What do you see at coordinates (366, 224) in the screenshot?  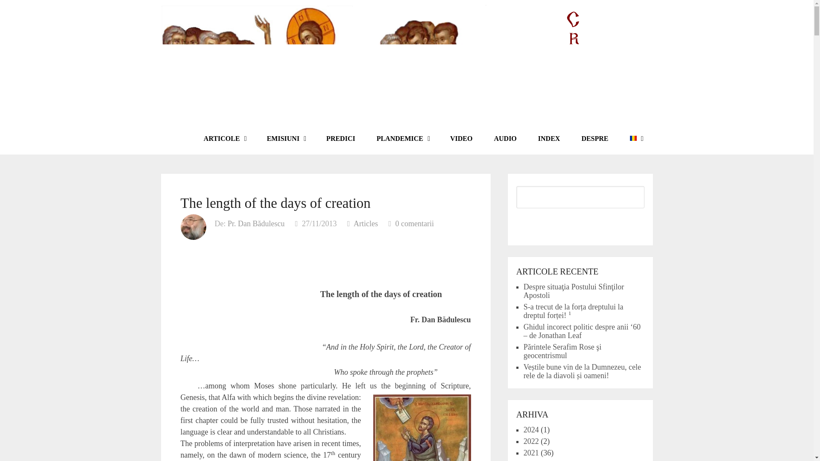 I see `Articles` at bounding box center [366, 224].